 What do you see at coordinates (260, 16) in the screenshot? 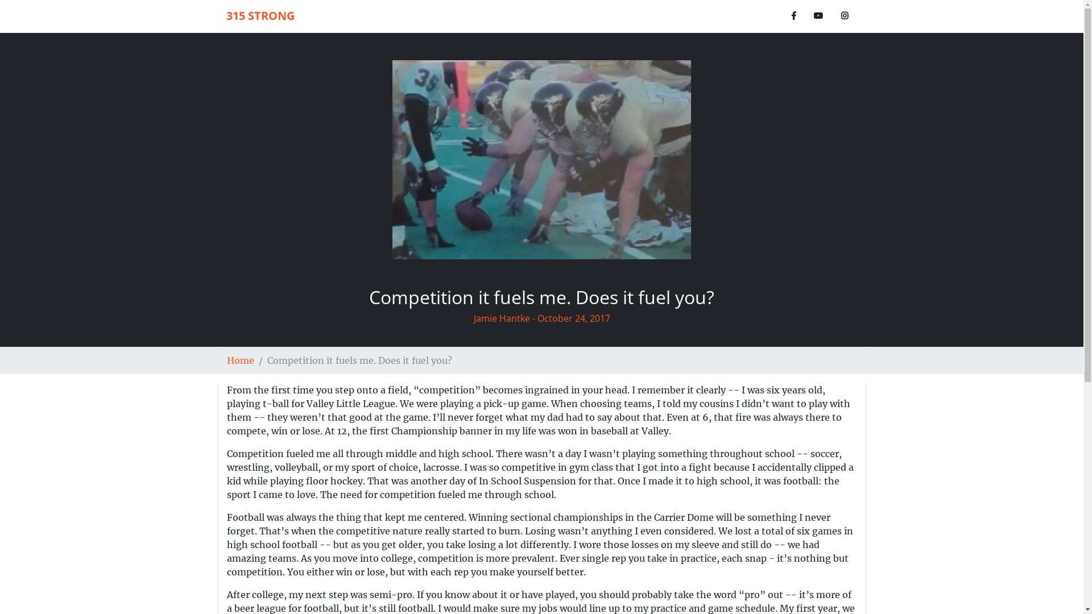
I see `315 STRONG` at bounding box center [260, 16].